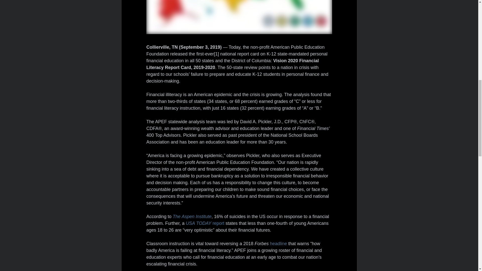 Image resolution: width=482 pixels, height=271 pixels. What do you see at coordinates (192, 216) in the screenshot?
I see `The Aspen Institute` at bounding box center [192, 216].